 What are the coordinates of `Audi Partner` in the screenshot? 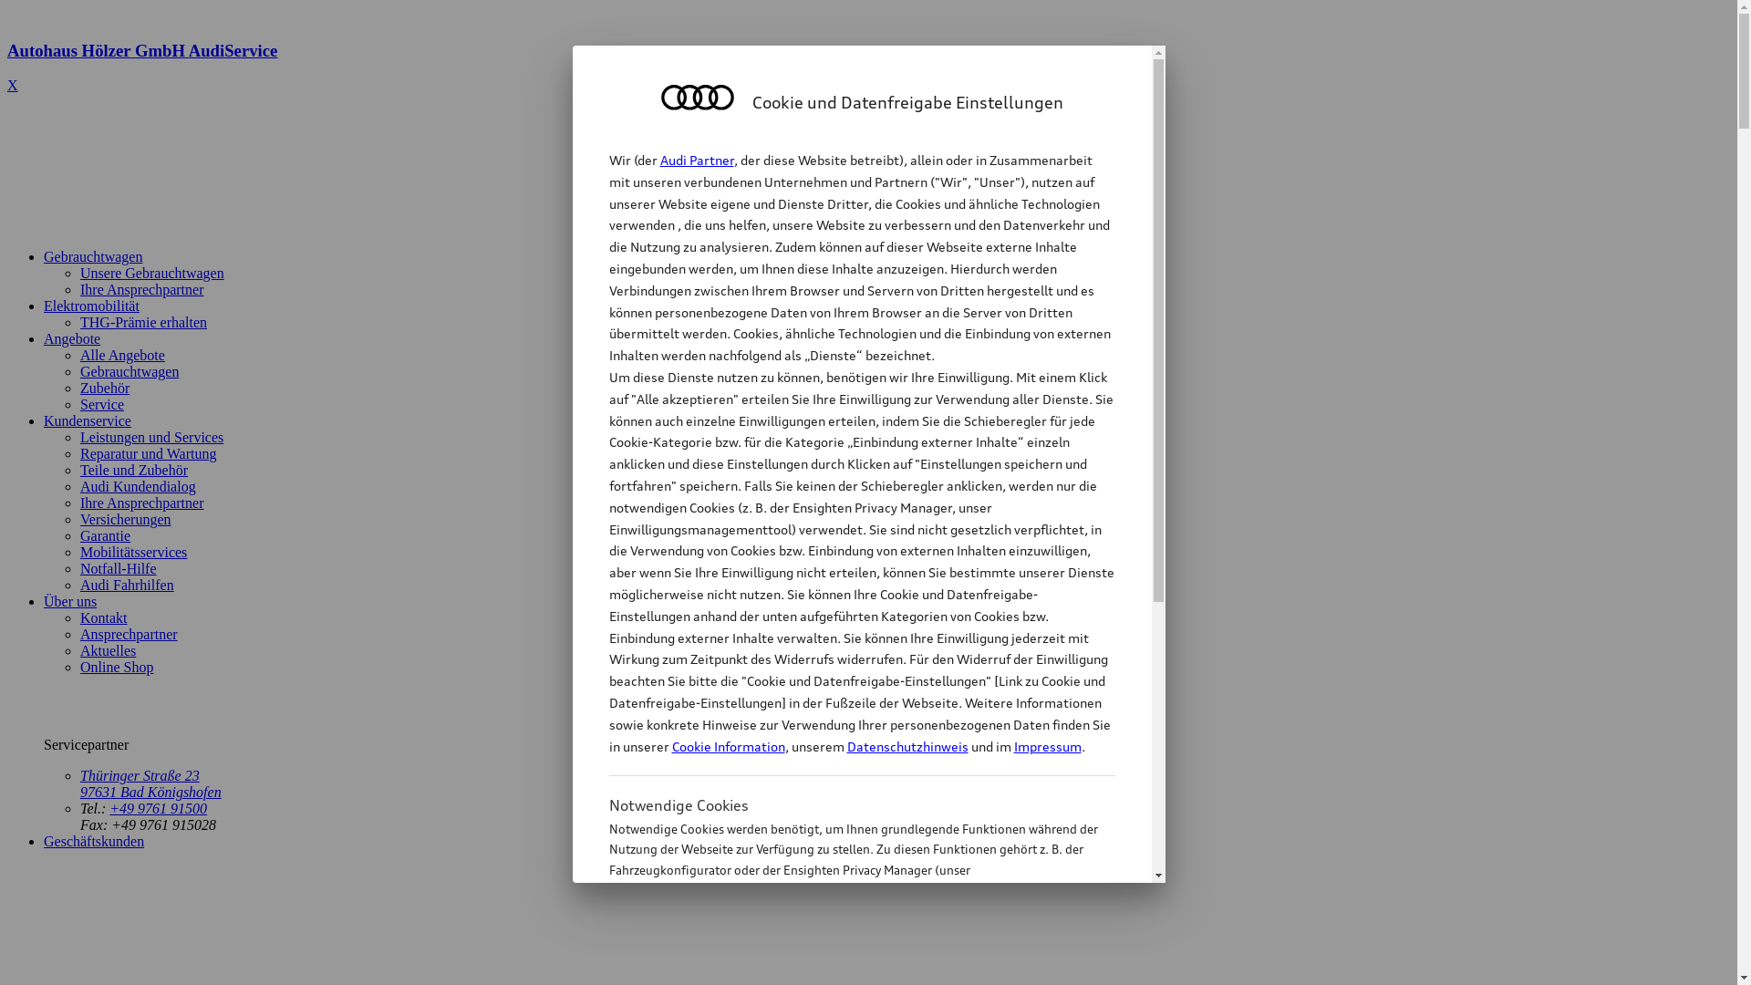 It's located at (697, 161).